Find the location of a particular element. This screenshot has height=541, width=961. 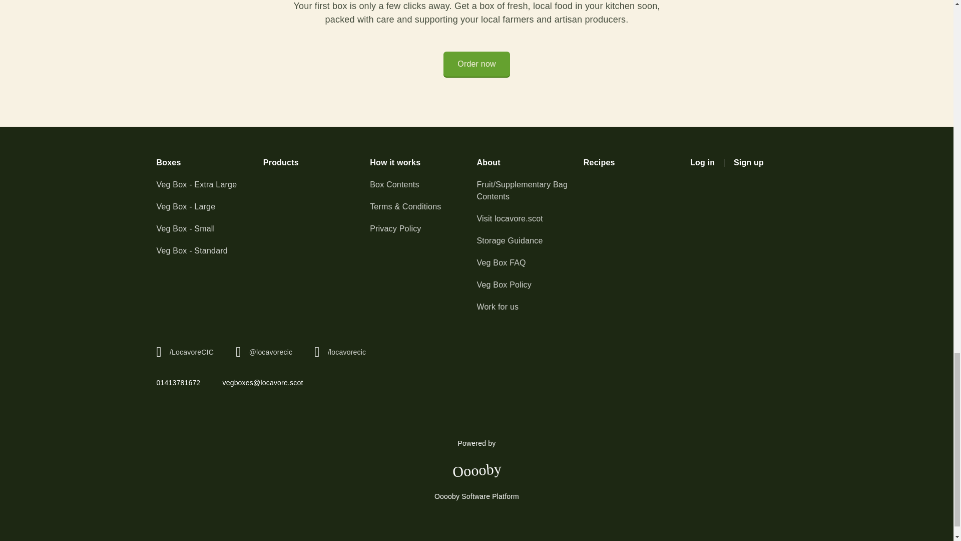

Box Contents is located at coordinates (423, 185).